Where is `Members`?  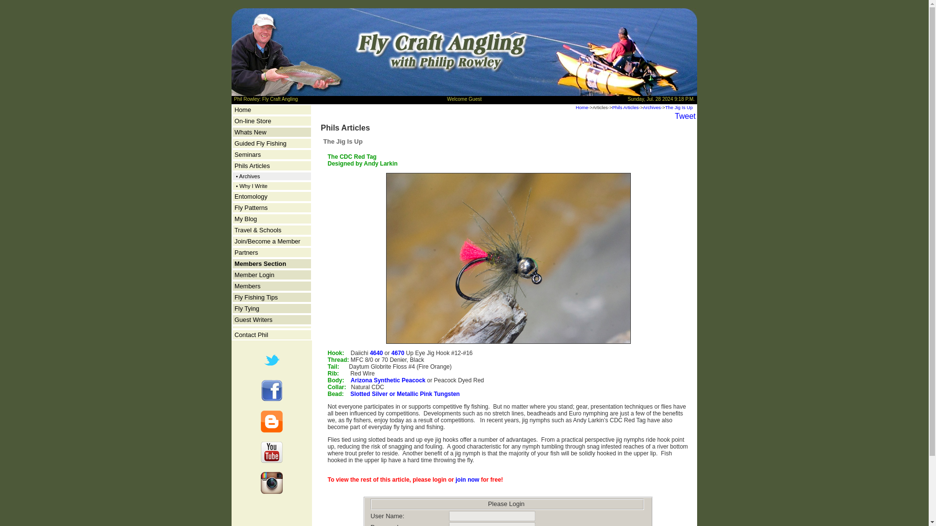
Members is located at coordinates (247, 286).